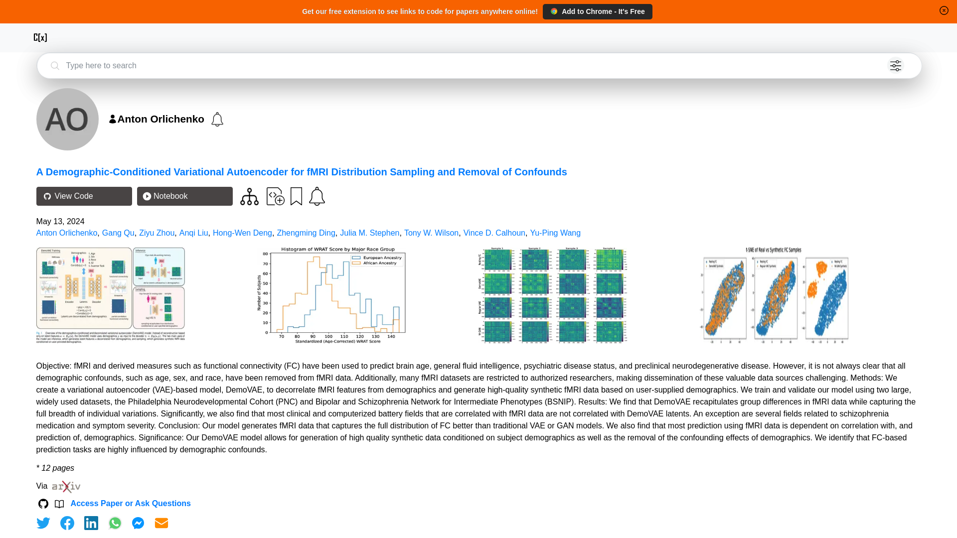 Image resolution: width=957 pixels, height=538 pixels. Describe the element at coordinates (431, 233) in the screenshot. I see `Tony W. Wilson` at that location.